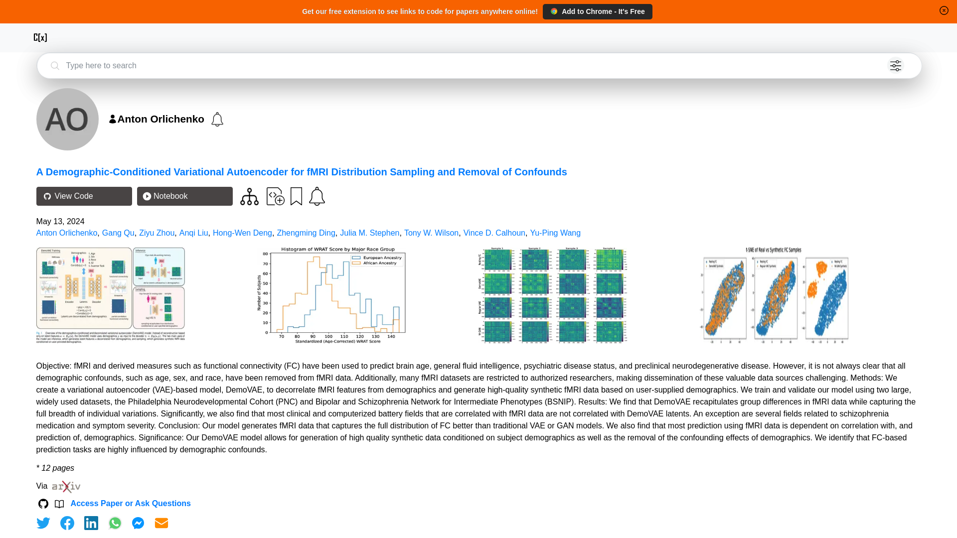 Image resolution: width=957 pixels, height=538 pixels. Describe the element at coordinates (431, 233) in the screenshot. I see `Tony W. Wilson` at that location.